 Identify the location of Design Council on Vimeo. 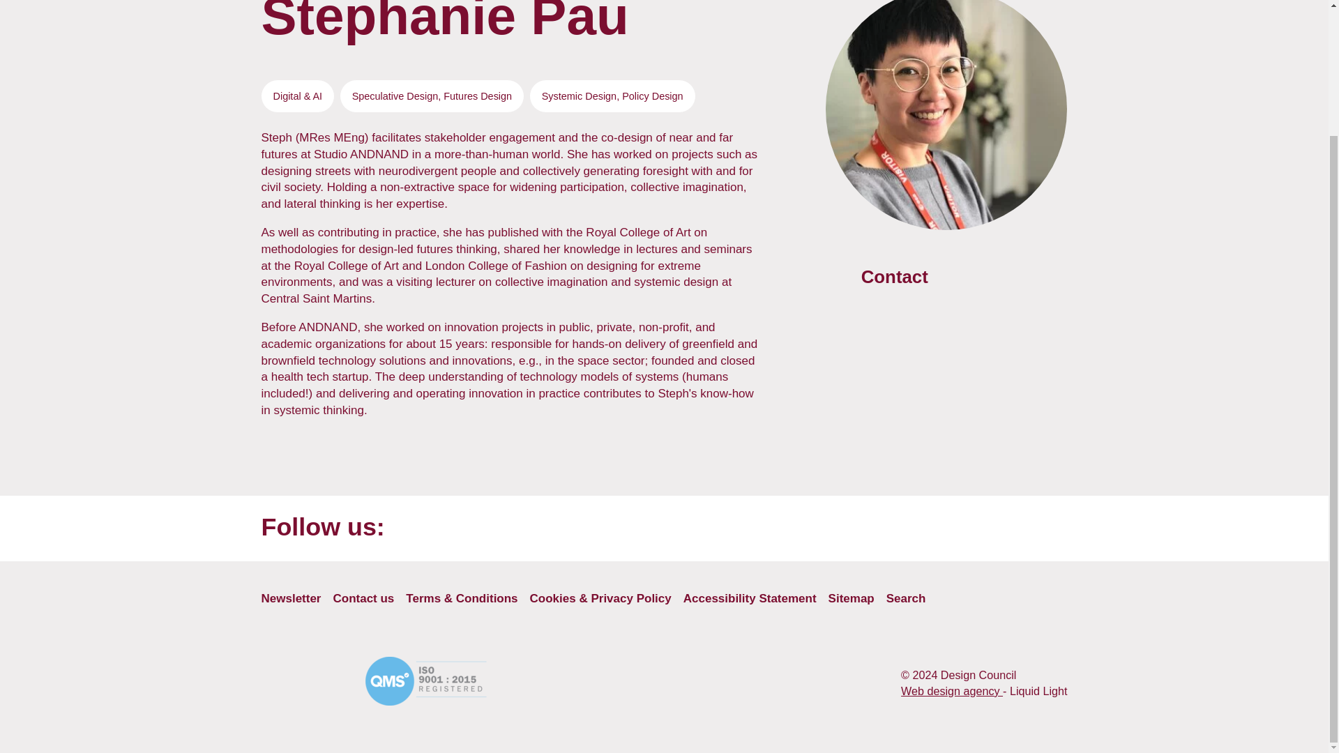
(1046, 531).